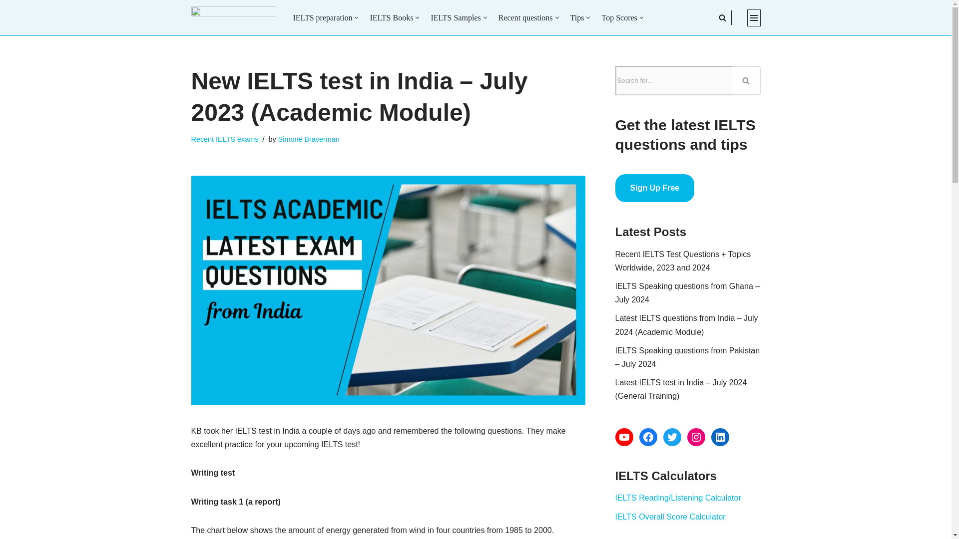 The image size is (959, 539). I want to click on Posts by Simone Braverman, so click(309, 139).